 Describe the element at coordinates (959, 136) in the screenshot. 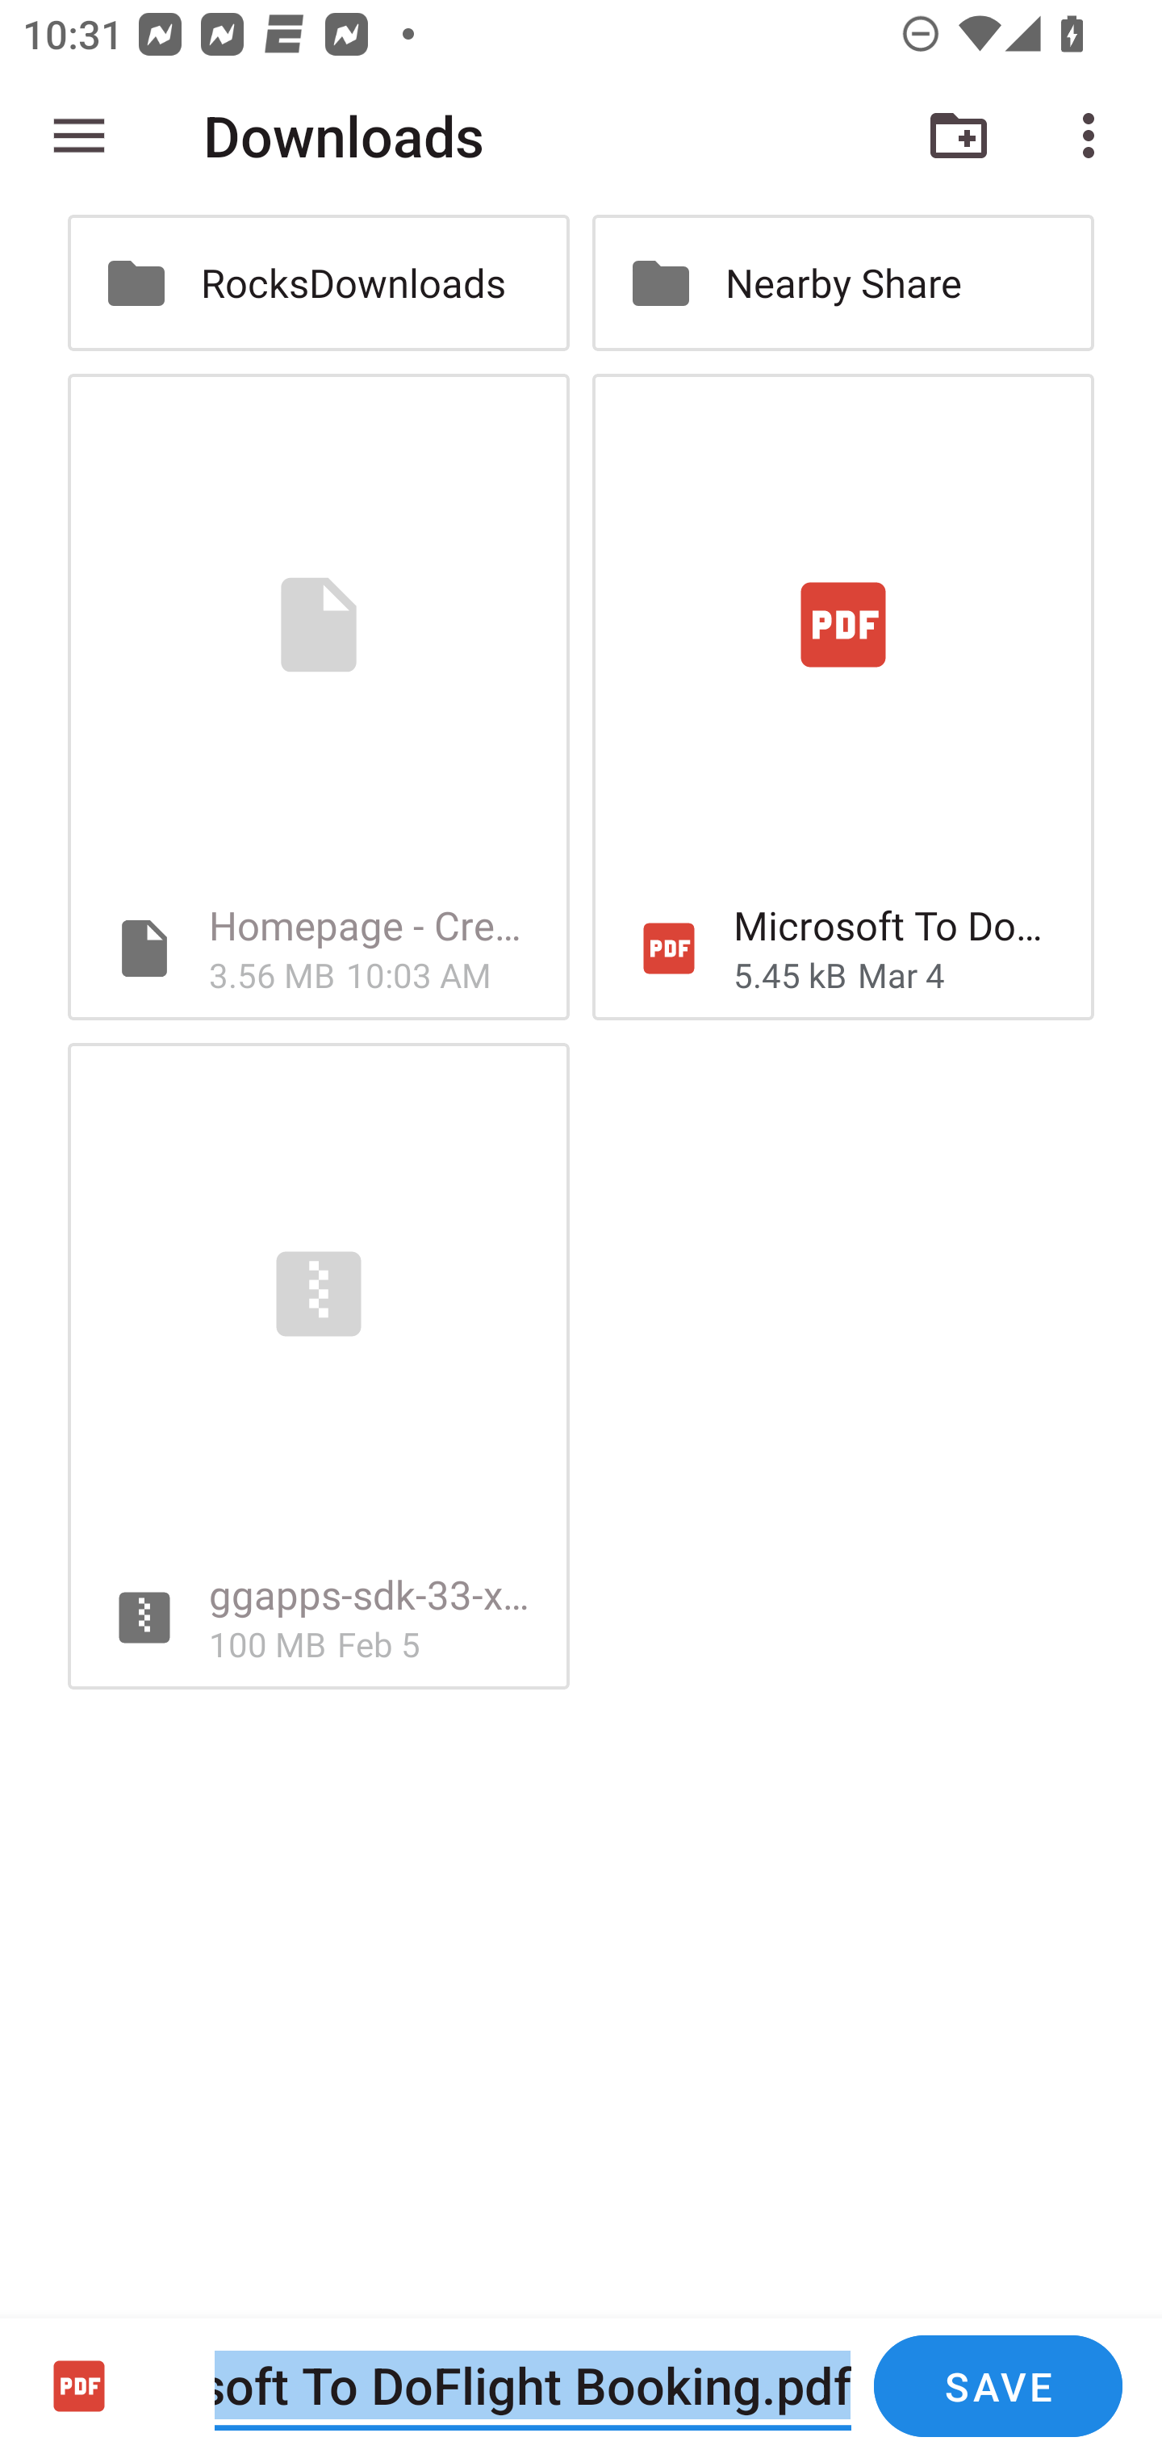

I see `New folder` at that location.